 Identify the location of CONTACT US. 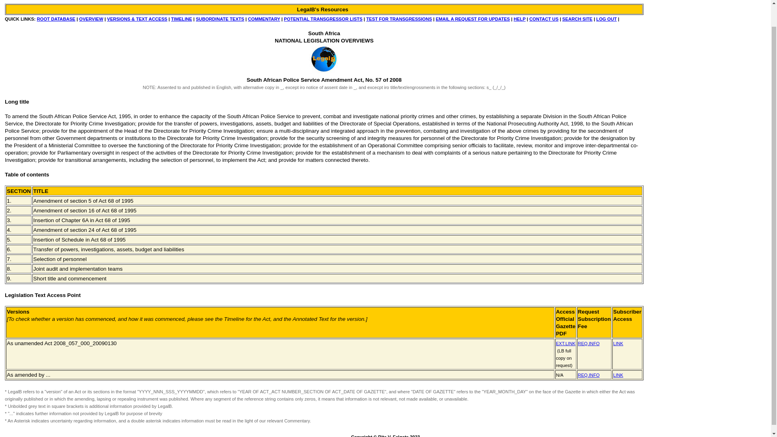
(544, 19).